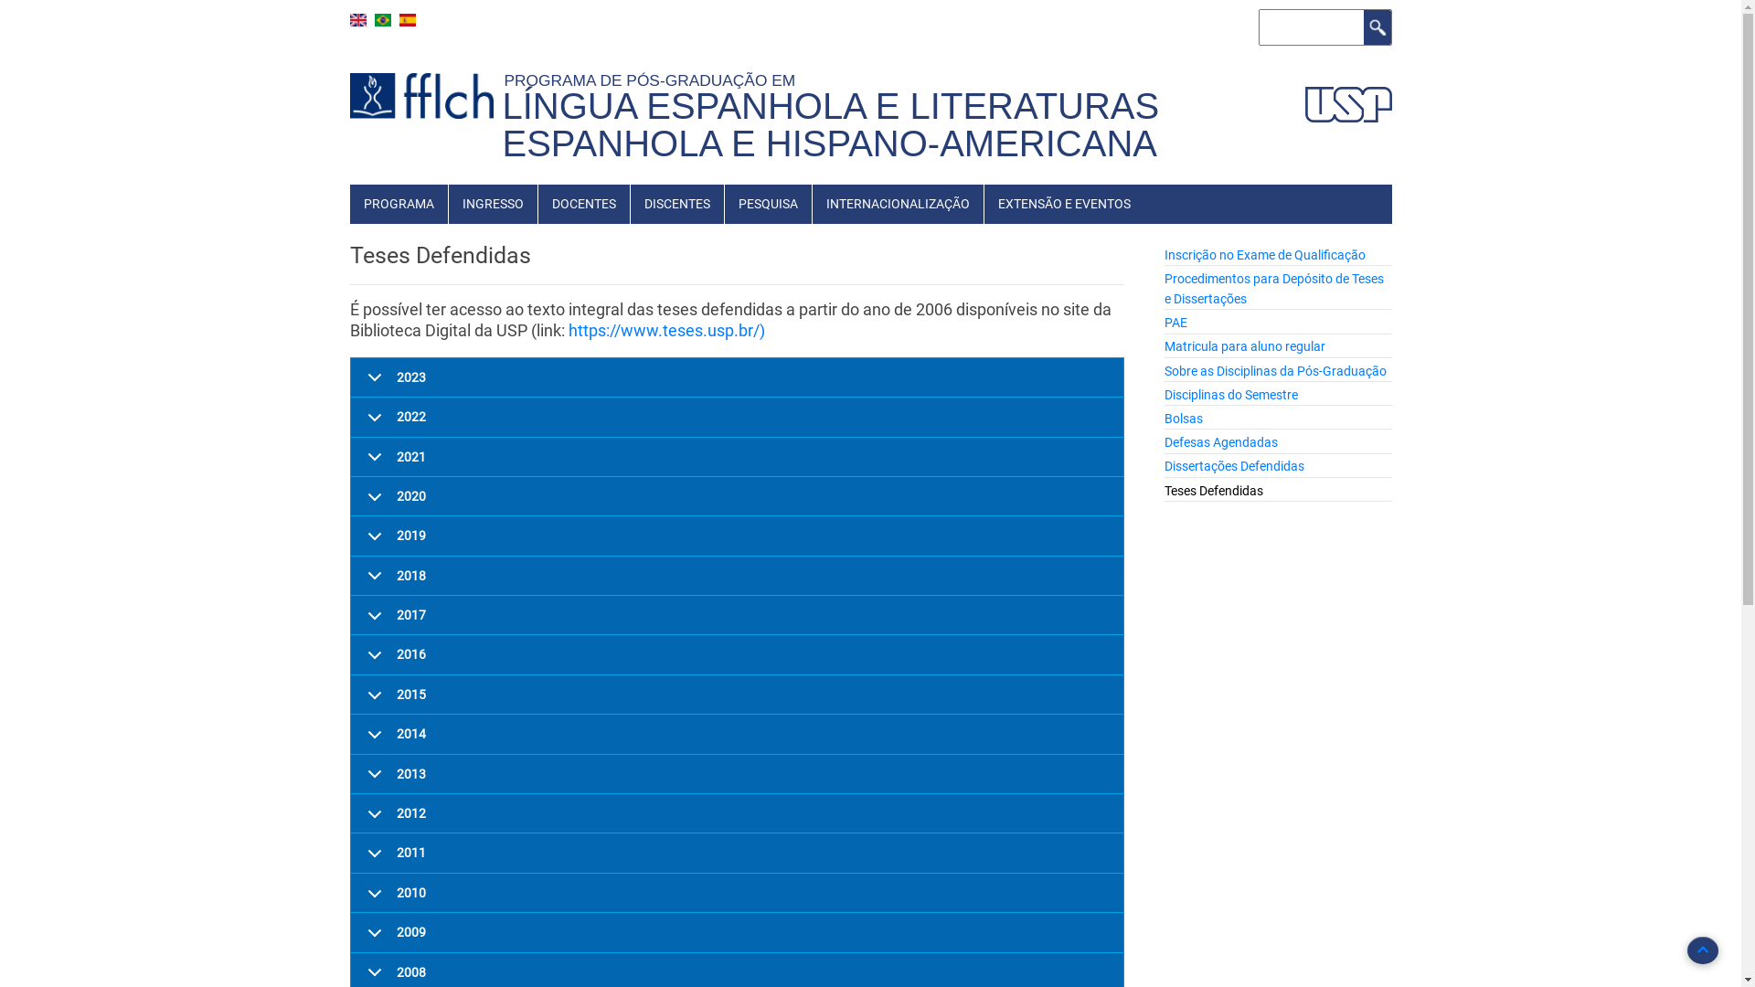  What do you see at coordinates (677, 204) in the screenshot?
I see `DISCENTES` at bounding box center [677, 204].